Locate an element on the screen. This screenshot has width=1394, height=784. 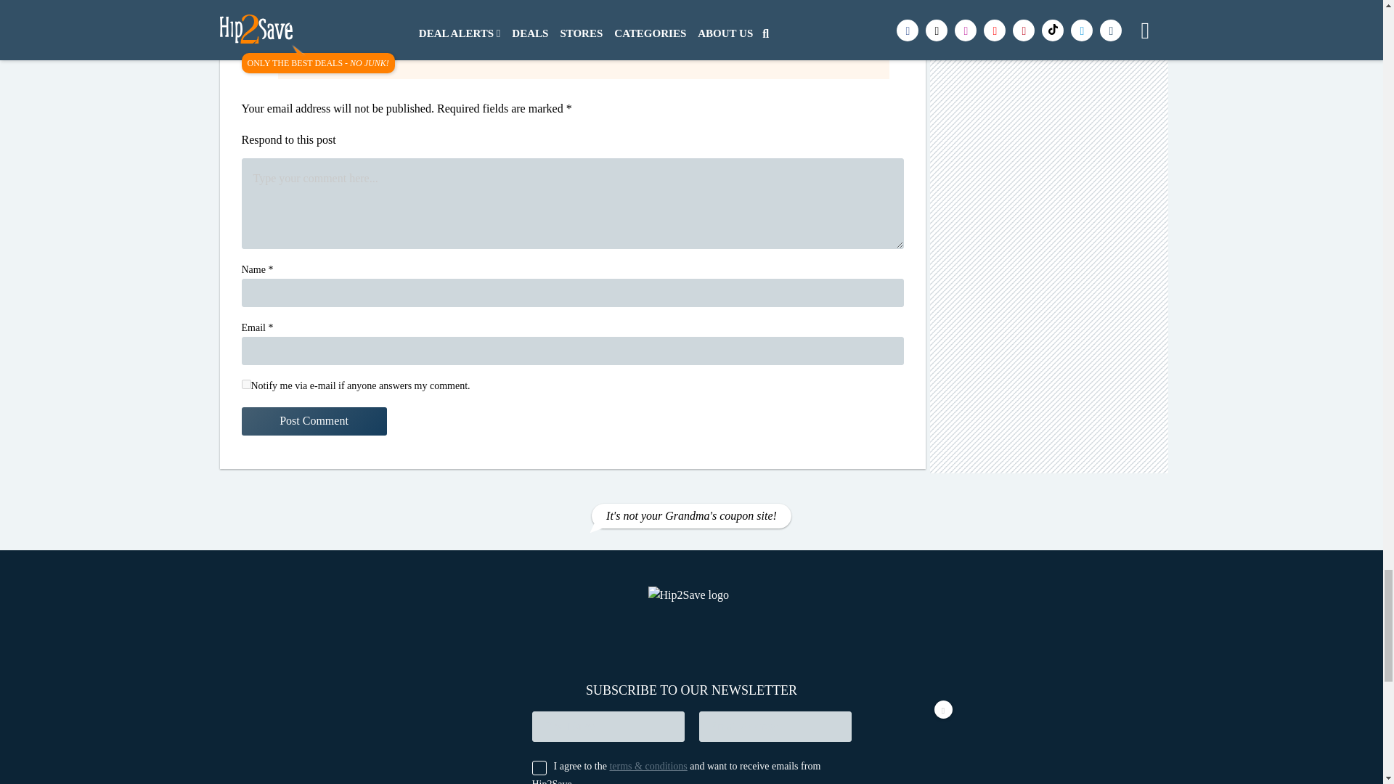
Post Comment is located at coordinates (314, 421).